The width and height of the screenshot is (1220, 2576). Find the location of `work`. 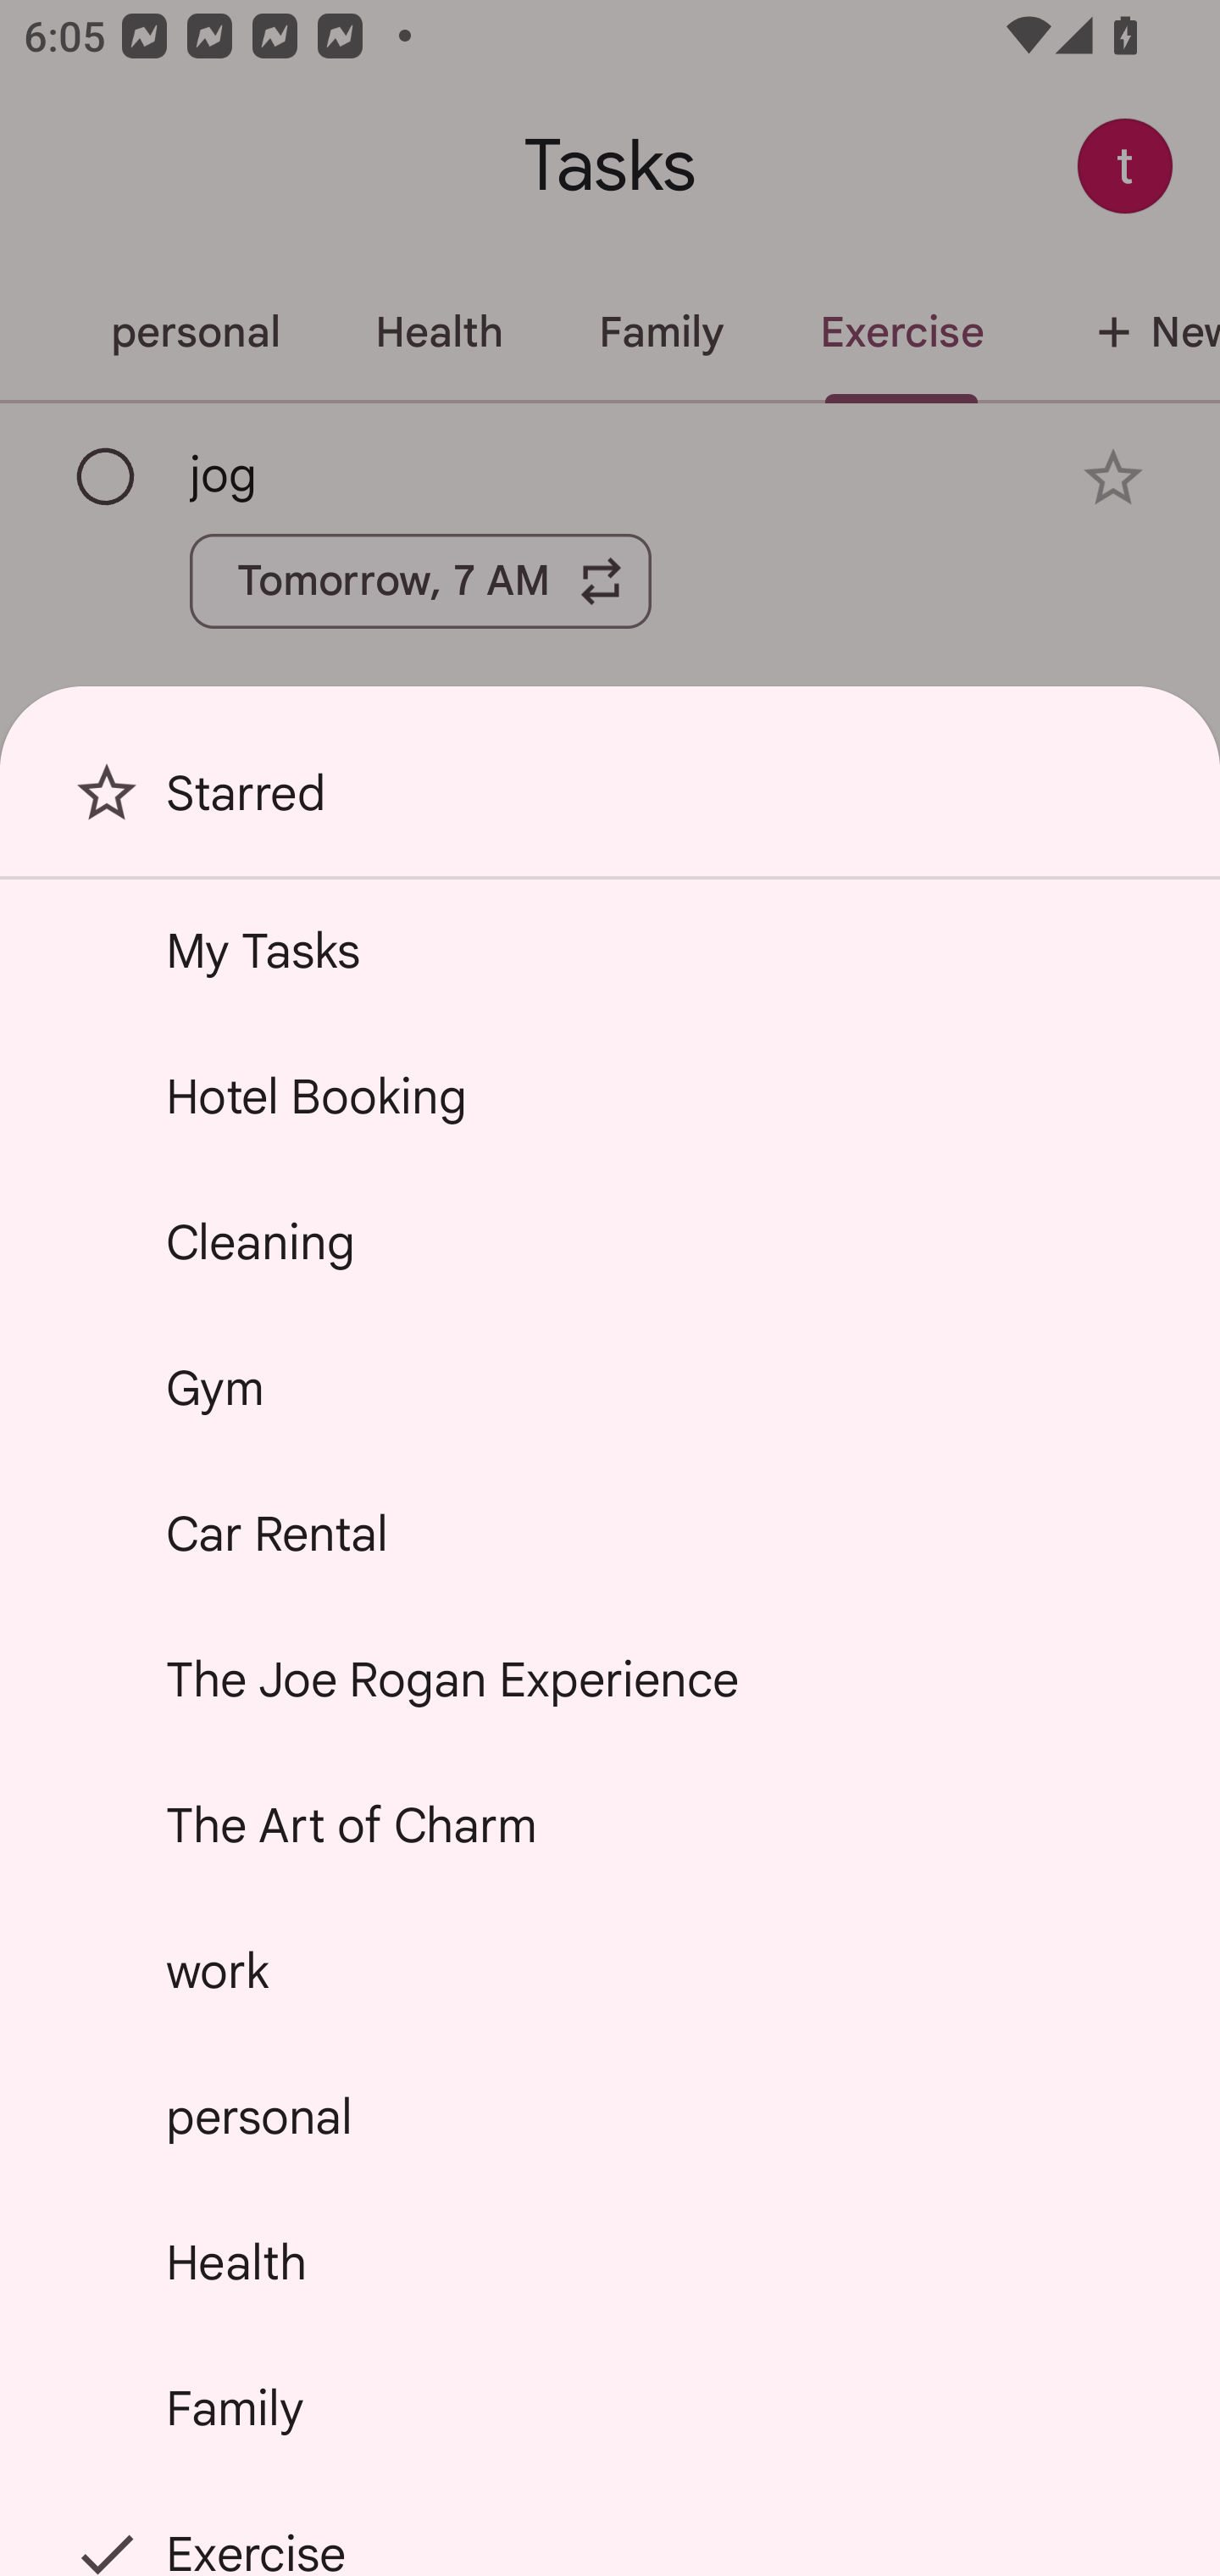

work is located at coordinates (610, 1971).